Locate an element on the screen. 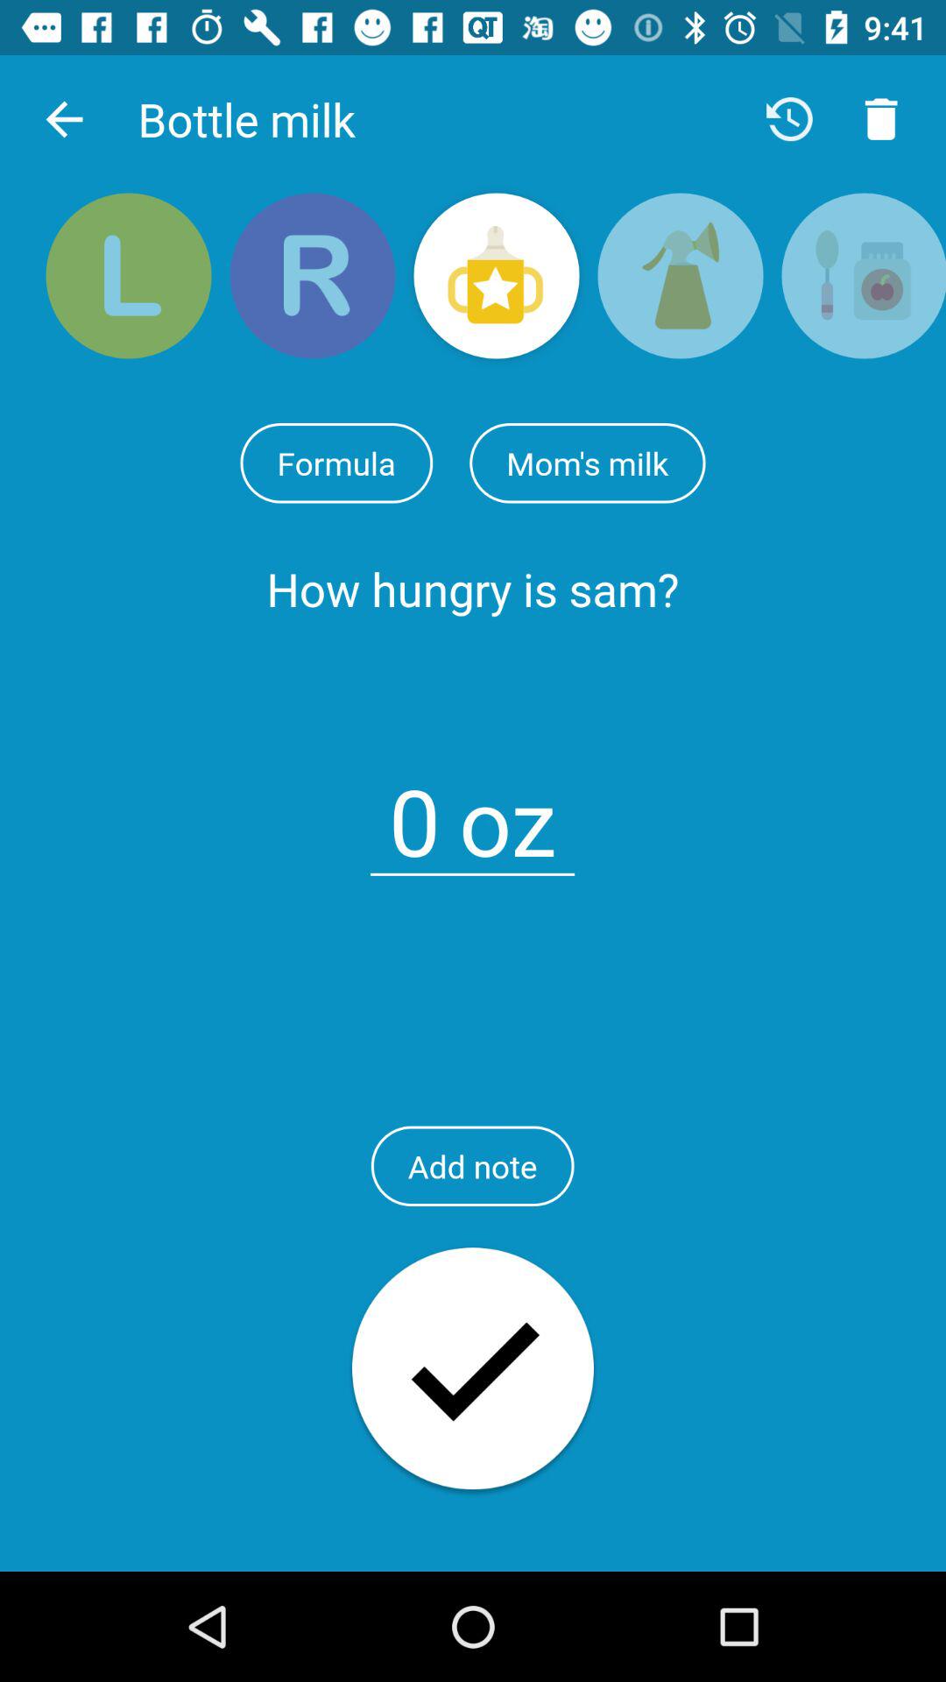 The height and width of the screenshot is (1682, 946). turn on the icon to the left of the bottle milk icon is located at coordinates (64, 119).